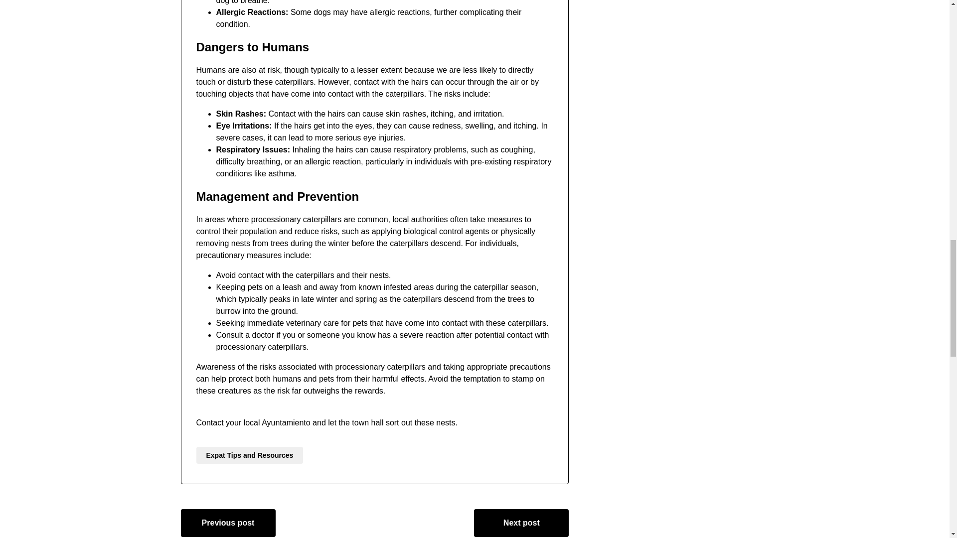 This screenshot has height=538, width=957. Describe the element at coordinates (521, 523) in the screenshot. I see `Next post` at that location.